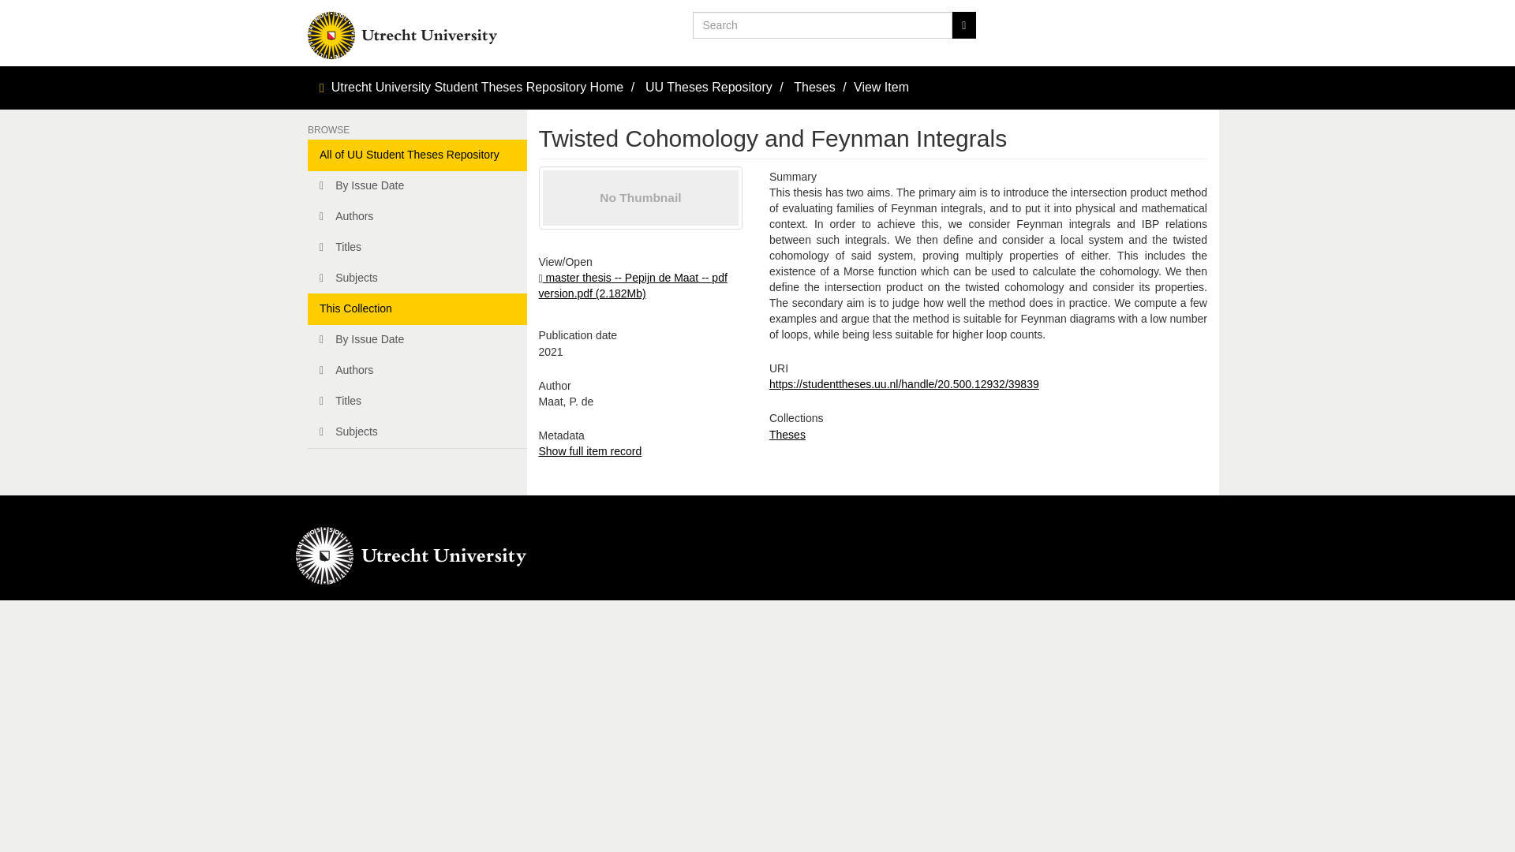  I want to click on Go, so click(963, 25).